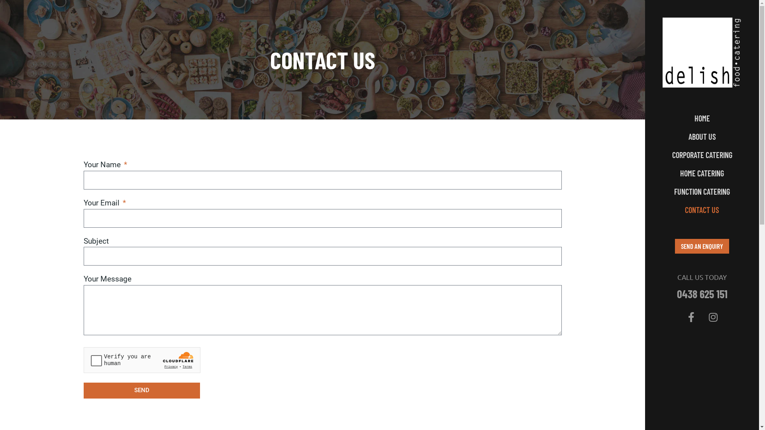 This screenshot has width=765, height=430. Describe the element at coordinates (702, 118) in the screenshot. I see `HOME` at that location.